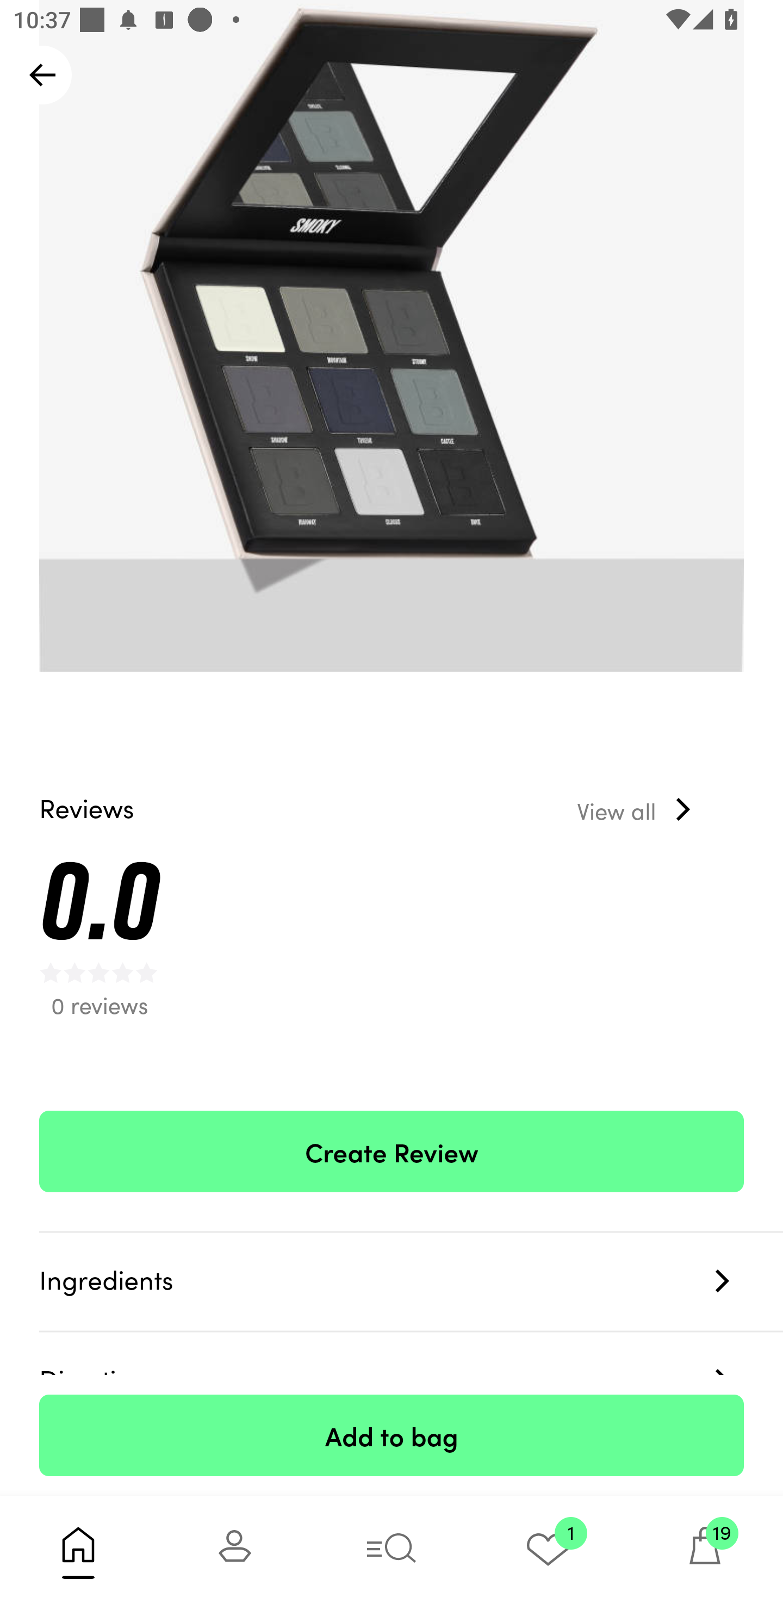  What do you see at coordinates (705, 1552) in the screenshot?
I see `19` at bounding box center [705, 1552].